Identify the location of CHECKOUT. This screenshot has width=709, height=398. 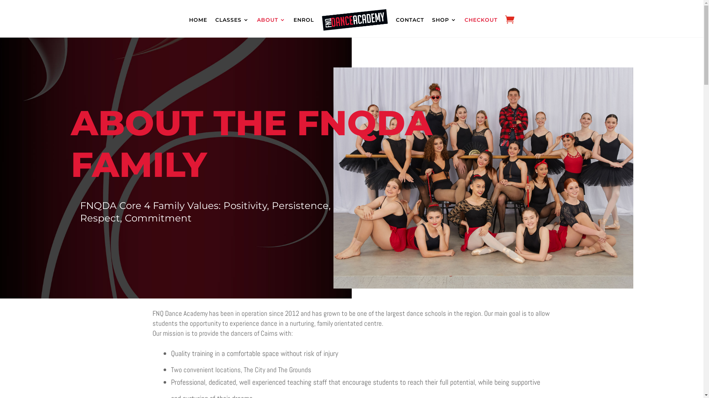
(481, 20).